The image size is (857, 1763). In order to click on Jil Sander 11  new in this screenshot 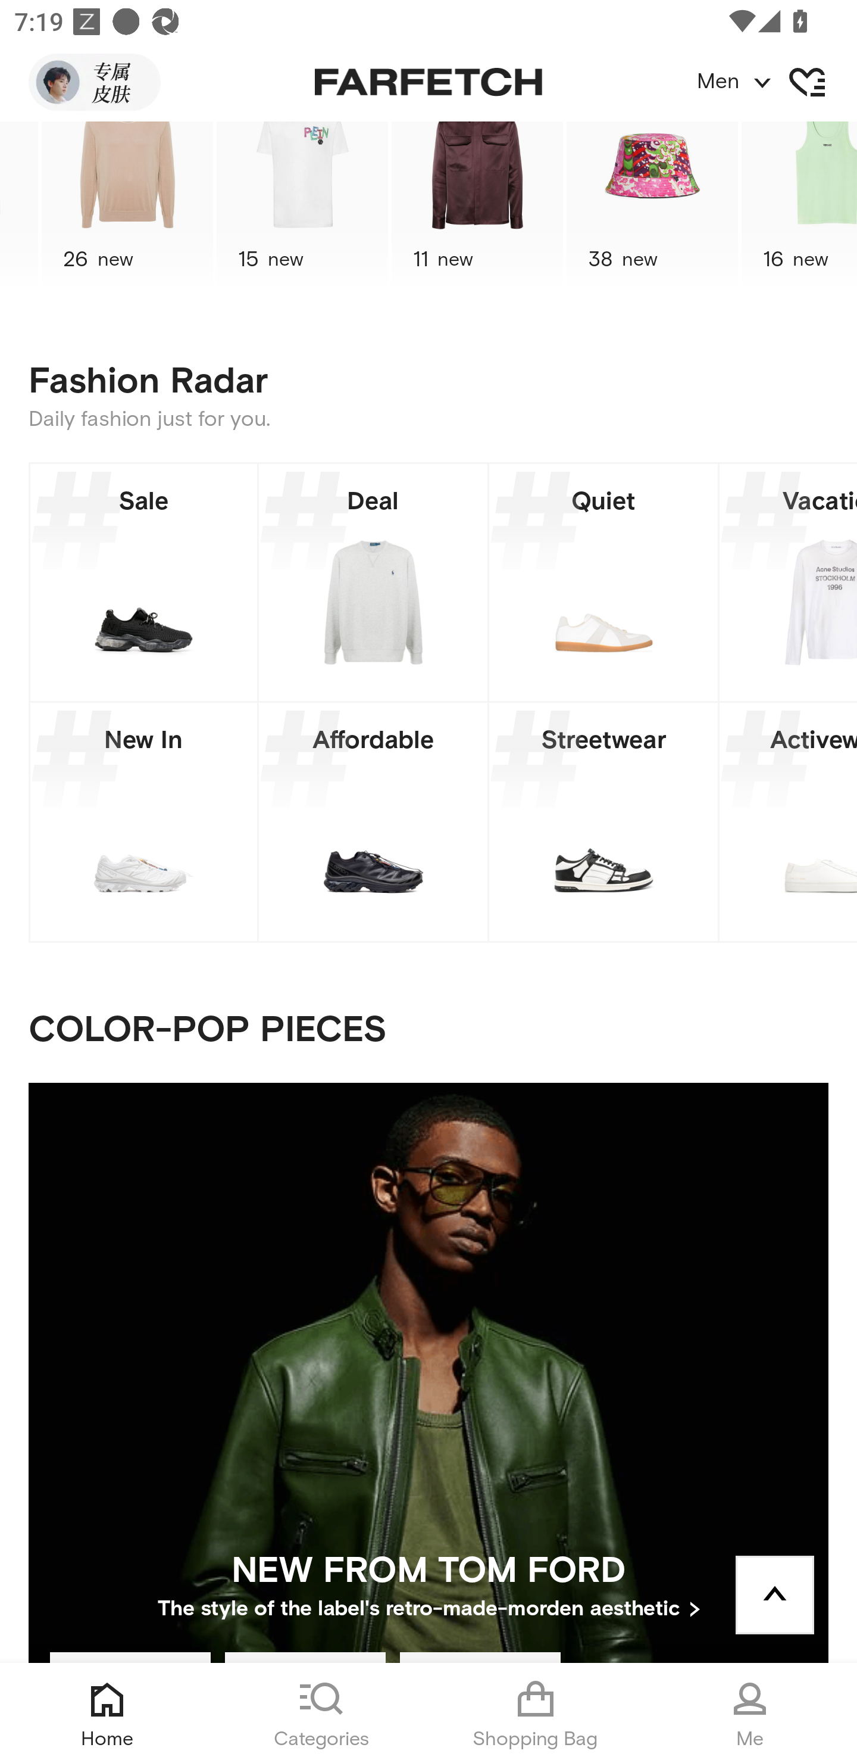, I will do `click(477, 208)`.